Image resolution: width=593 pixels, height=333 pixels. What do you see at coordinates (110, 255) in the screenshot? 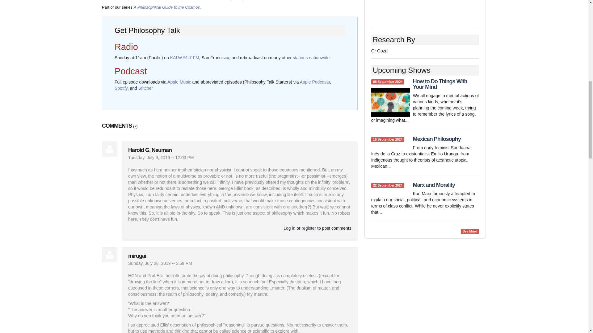
I see `mirugai's picture` at bounding box center [110, 255].